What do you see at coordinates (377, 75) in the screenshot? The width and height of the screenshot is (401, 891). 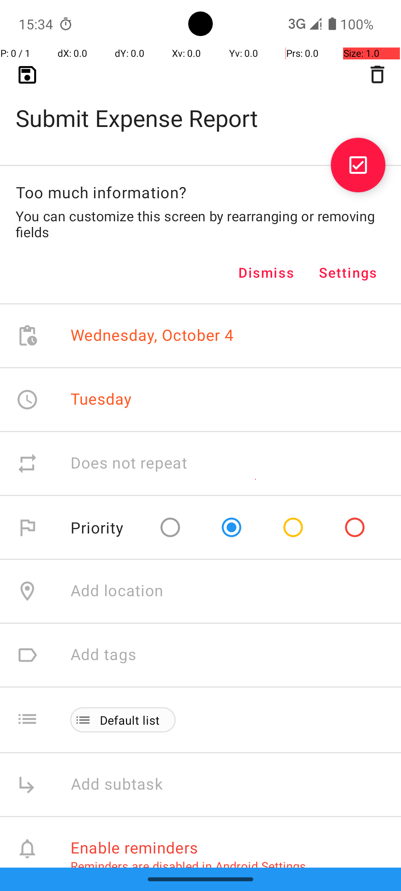 I see `Delete task` at bounding box center [377, 75].